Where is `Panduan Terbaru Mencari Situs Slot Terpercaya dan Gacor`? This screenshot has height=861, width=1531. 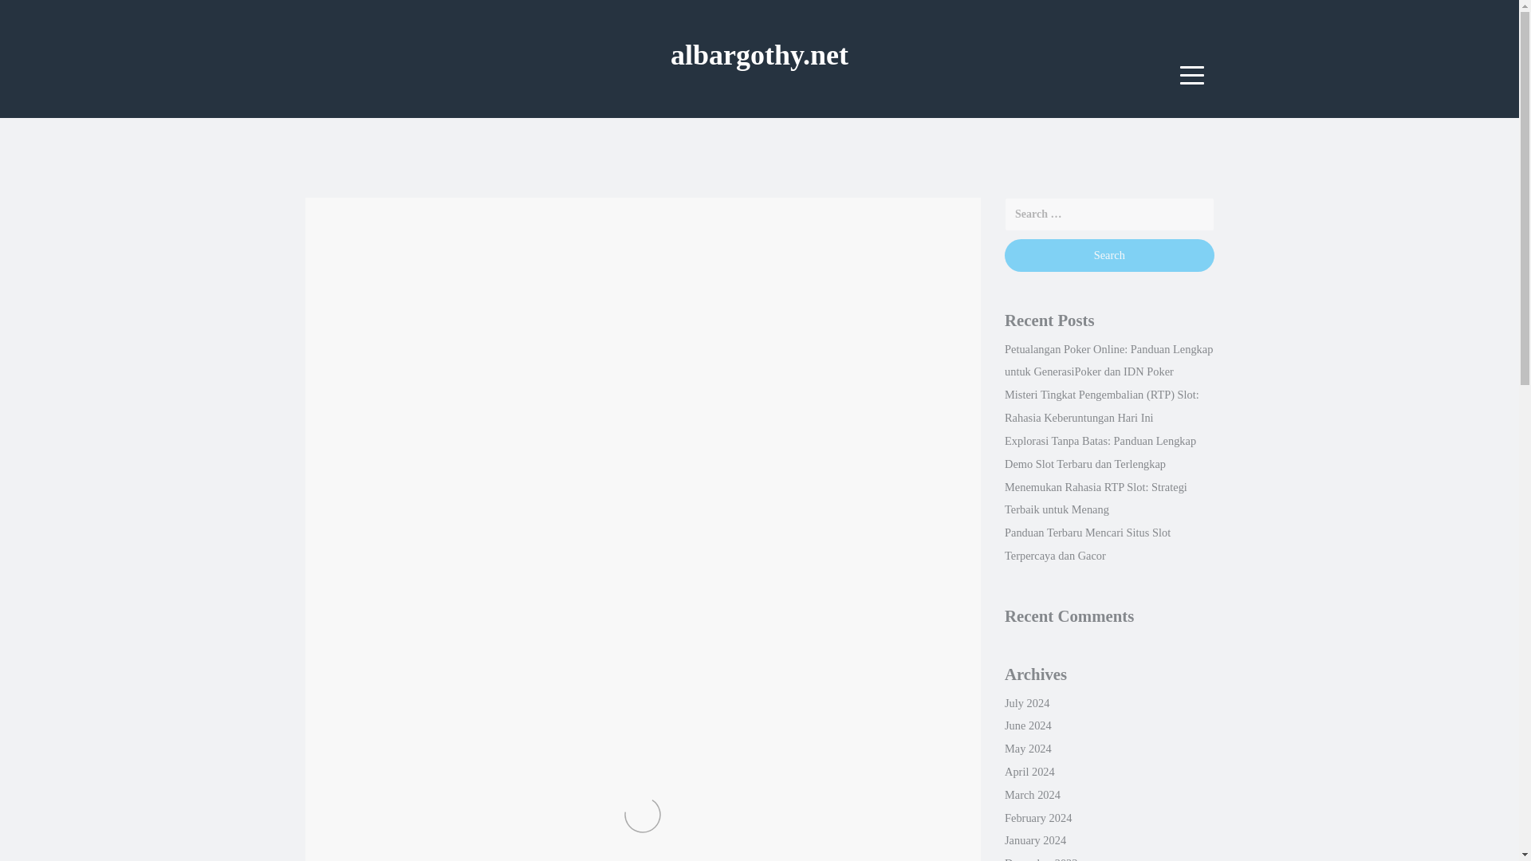 Panduan Terbaru Mencari Situs Slot Terpercaya dan Gacor is located at coordinates (1088, 544).